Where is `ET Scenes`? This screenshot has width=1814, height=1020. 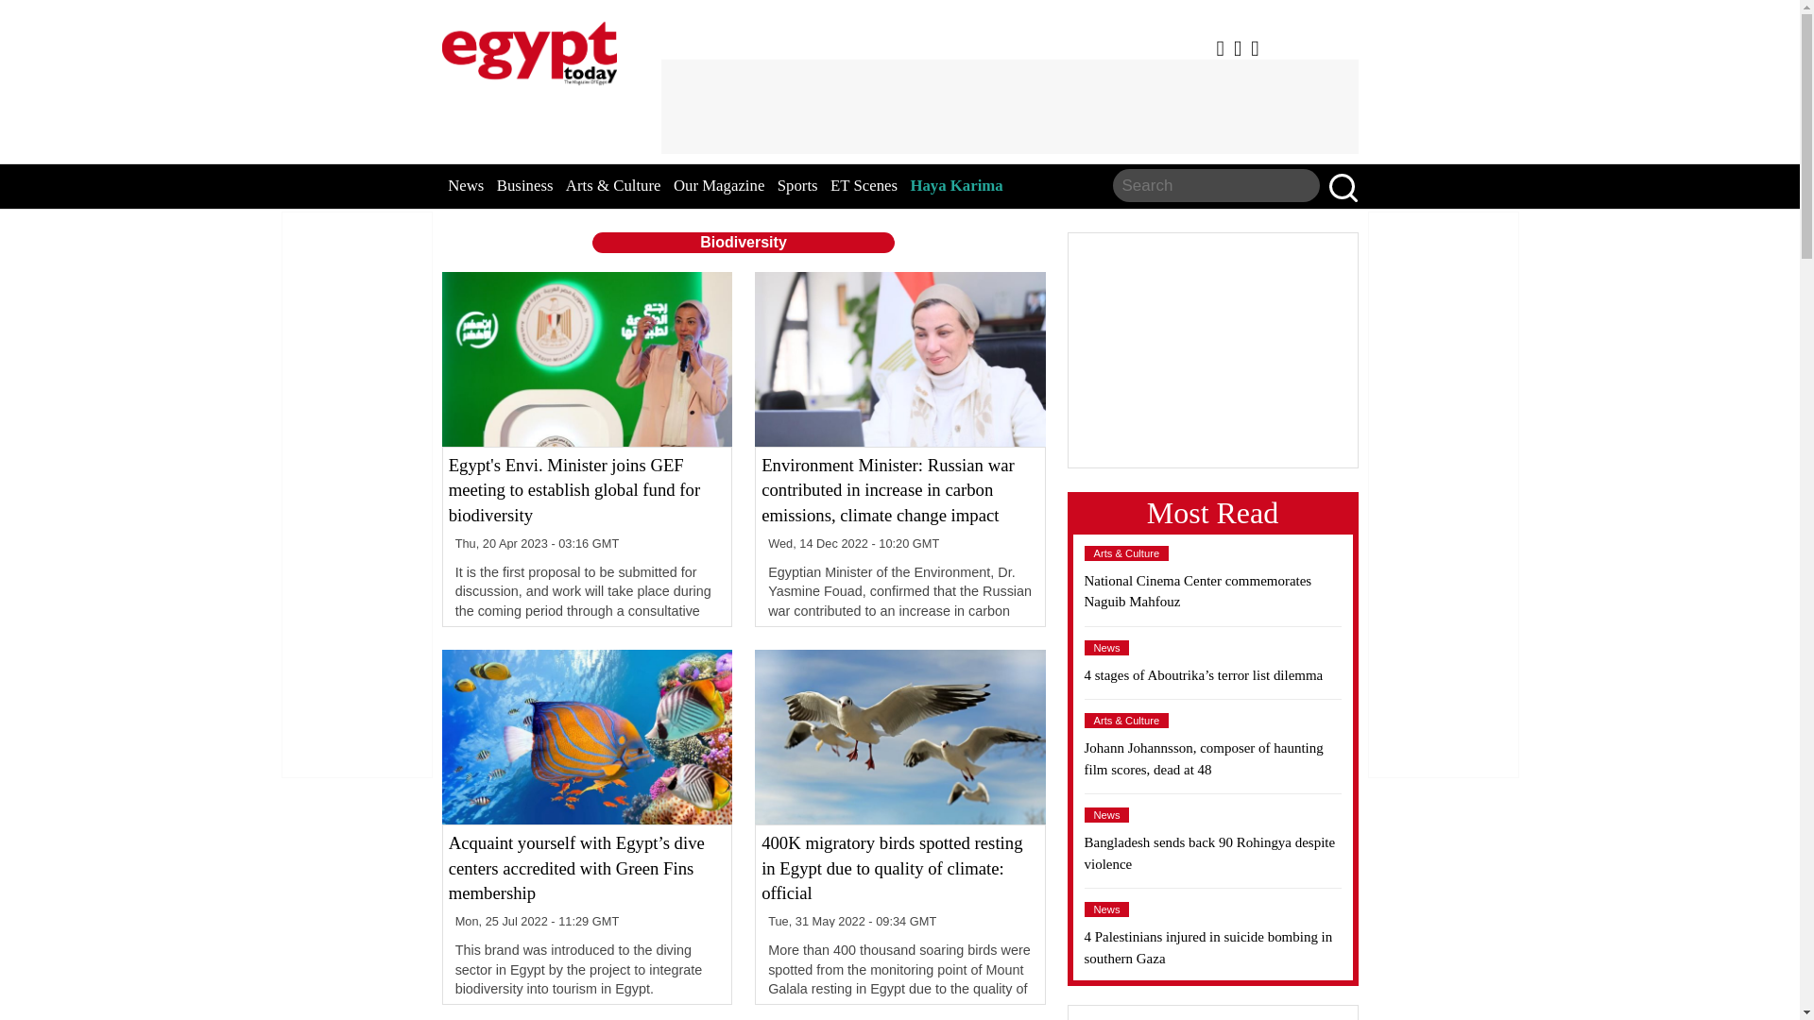 ET Scenes is located at coordinates (864, 186).